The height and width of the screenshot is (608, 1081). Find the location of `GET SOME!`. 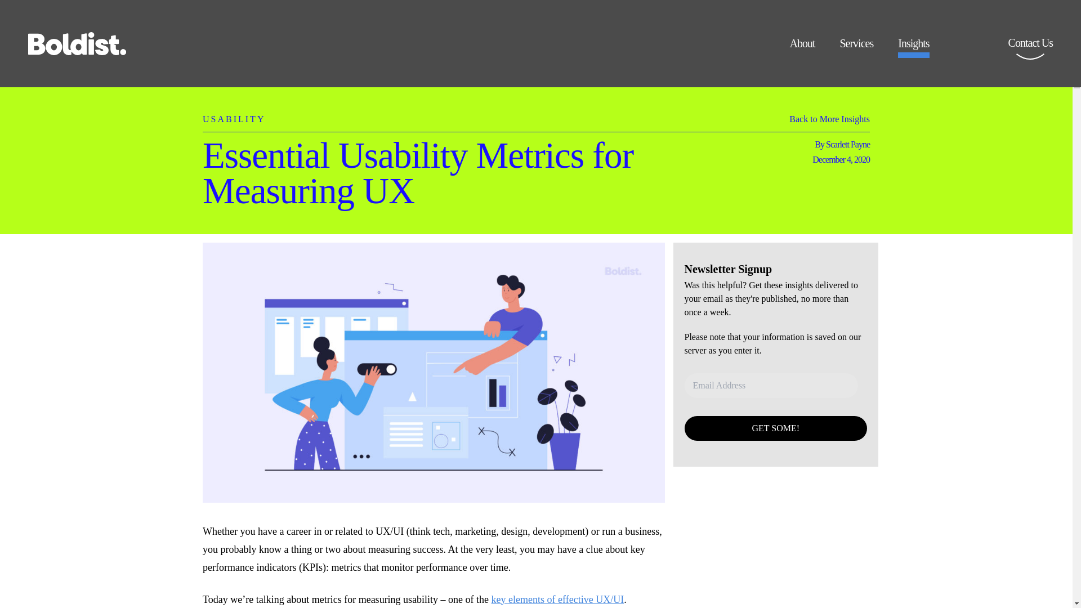

GET SOME! is located at coordinates (776, 428).